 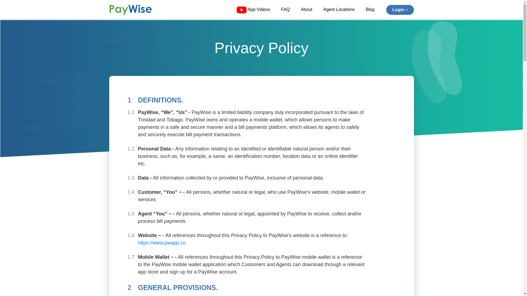 What do you see at coordinates (339, 10) in the screenshot?
I see `Agent Locations` at bounding box center [339, 10].